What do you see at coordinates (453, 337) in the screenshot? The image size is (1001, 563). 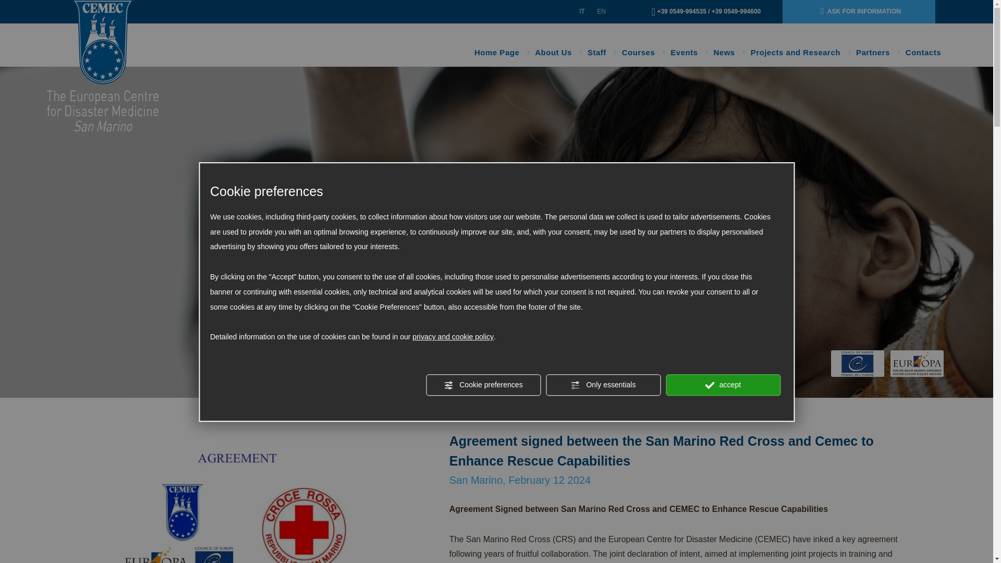 I see `privacy and cookie policy` at bounding box center [453, 337].